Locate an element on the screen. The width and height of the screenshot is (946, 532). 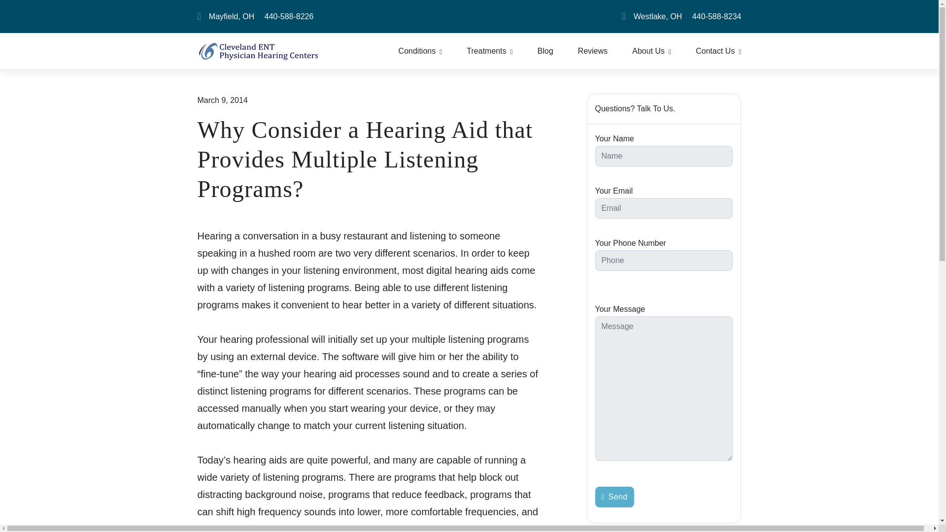
Mayfield, OH is located at coordinates (232, 17).